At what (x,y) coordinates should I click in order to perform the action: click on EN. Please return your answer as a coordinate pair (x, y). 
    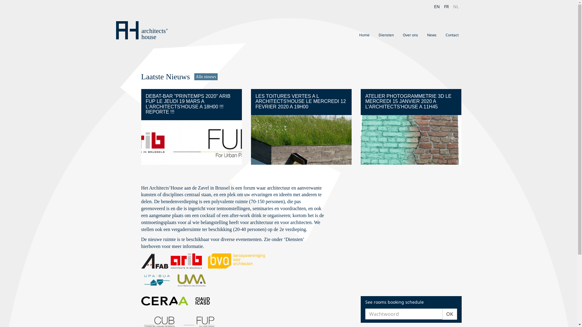
    Looking at the image, I should click on (437, 7).